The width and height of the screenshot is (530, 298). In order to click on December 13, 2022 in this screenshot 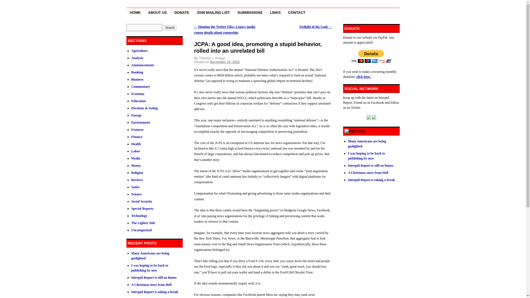, I will do `click(225, 62)`.